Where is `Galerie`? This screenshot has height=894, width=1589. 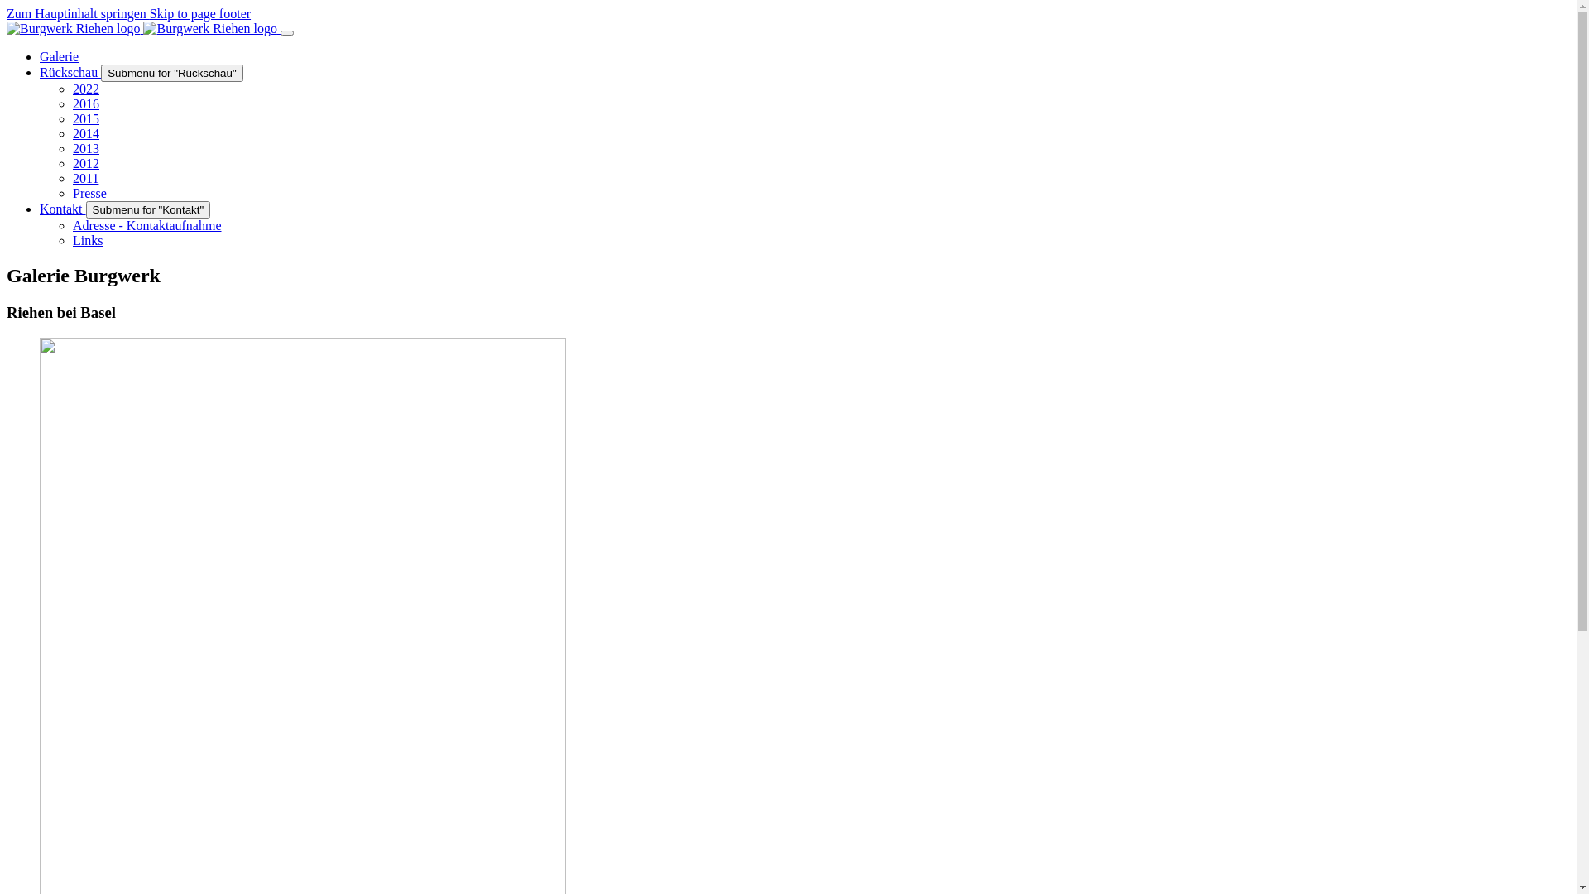
Galerie is located at coordinates (60, 56).